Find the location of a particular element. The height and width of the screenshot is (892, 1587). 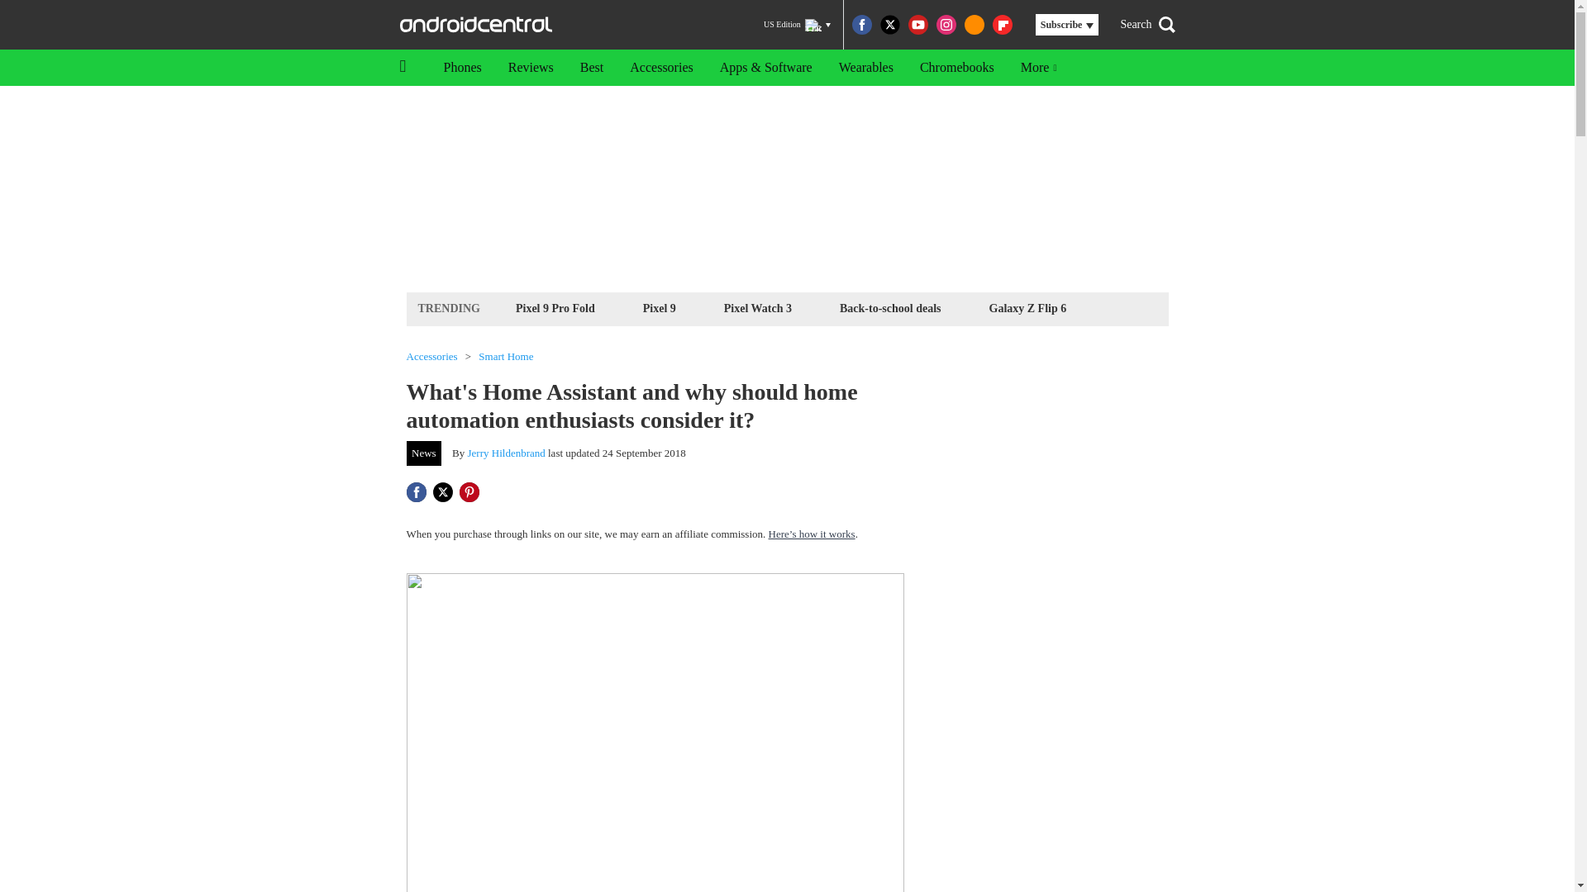

Accessories is located at coordinates (431, 357).